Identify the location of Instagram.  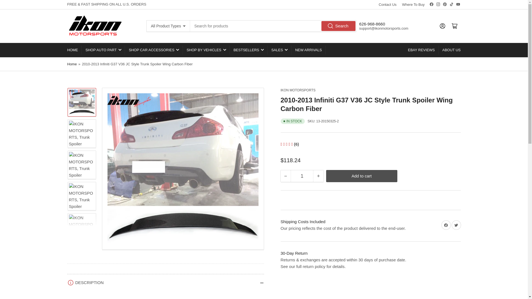
(438, 4).